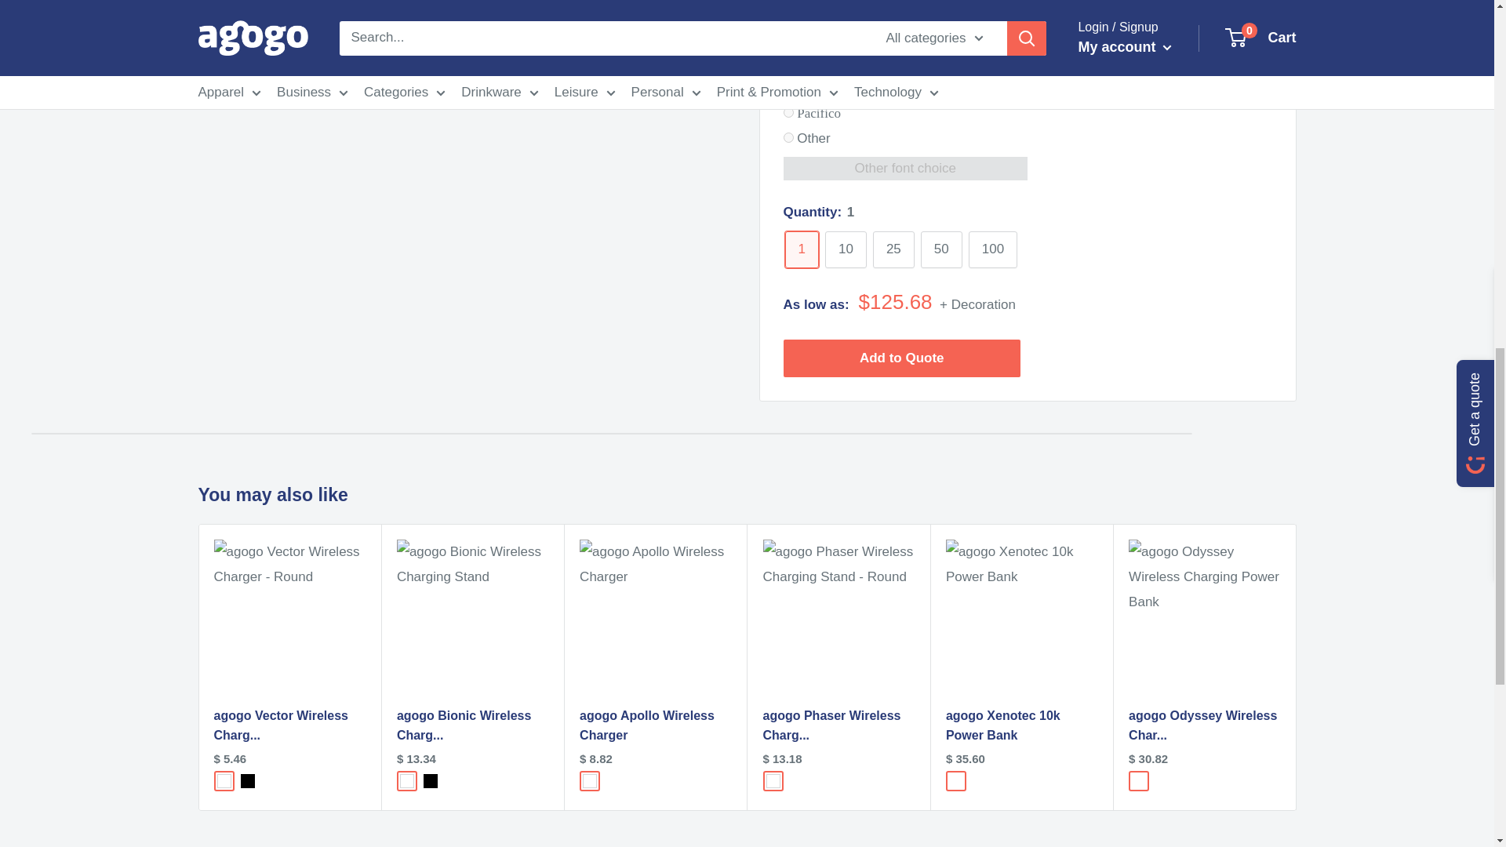 The image size is (1506, 847). What do you see at coordinates (407, 781) in the screenshot?
I see `White` at bounding box center [407, 781].